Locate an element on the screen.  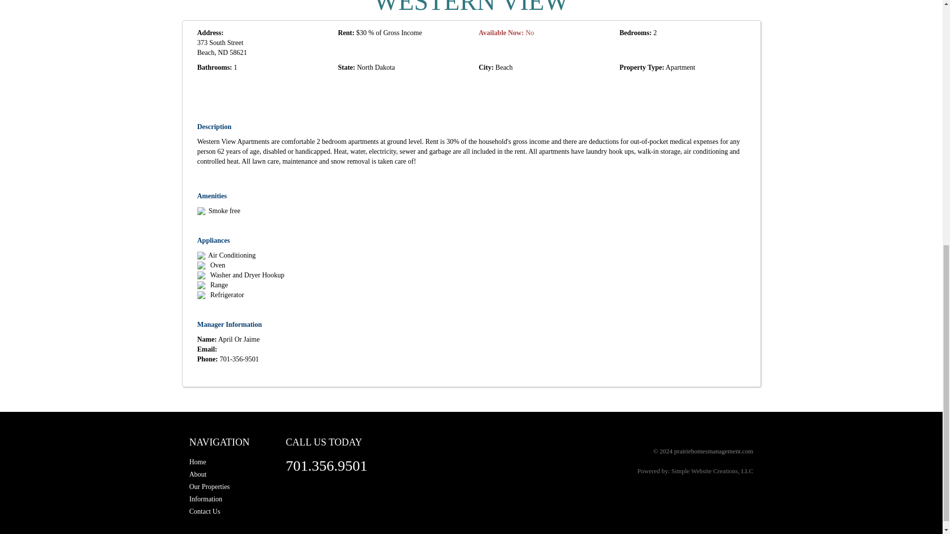
Information is located at coordinates (206, 499).